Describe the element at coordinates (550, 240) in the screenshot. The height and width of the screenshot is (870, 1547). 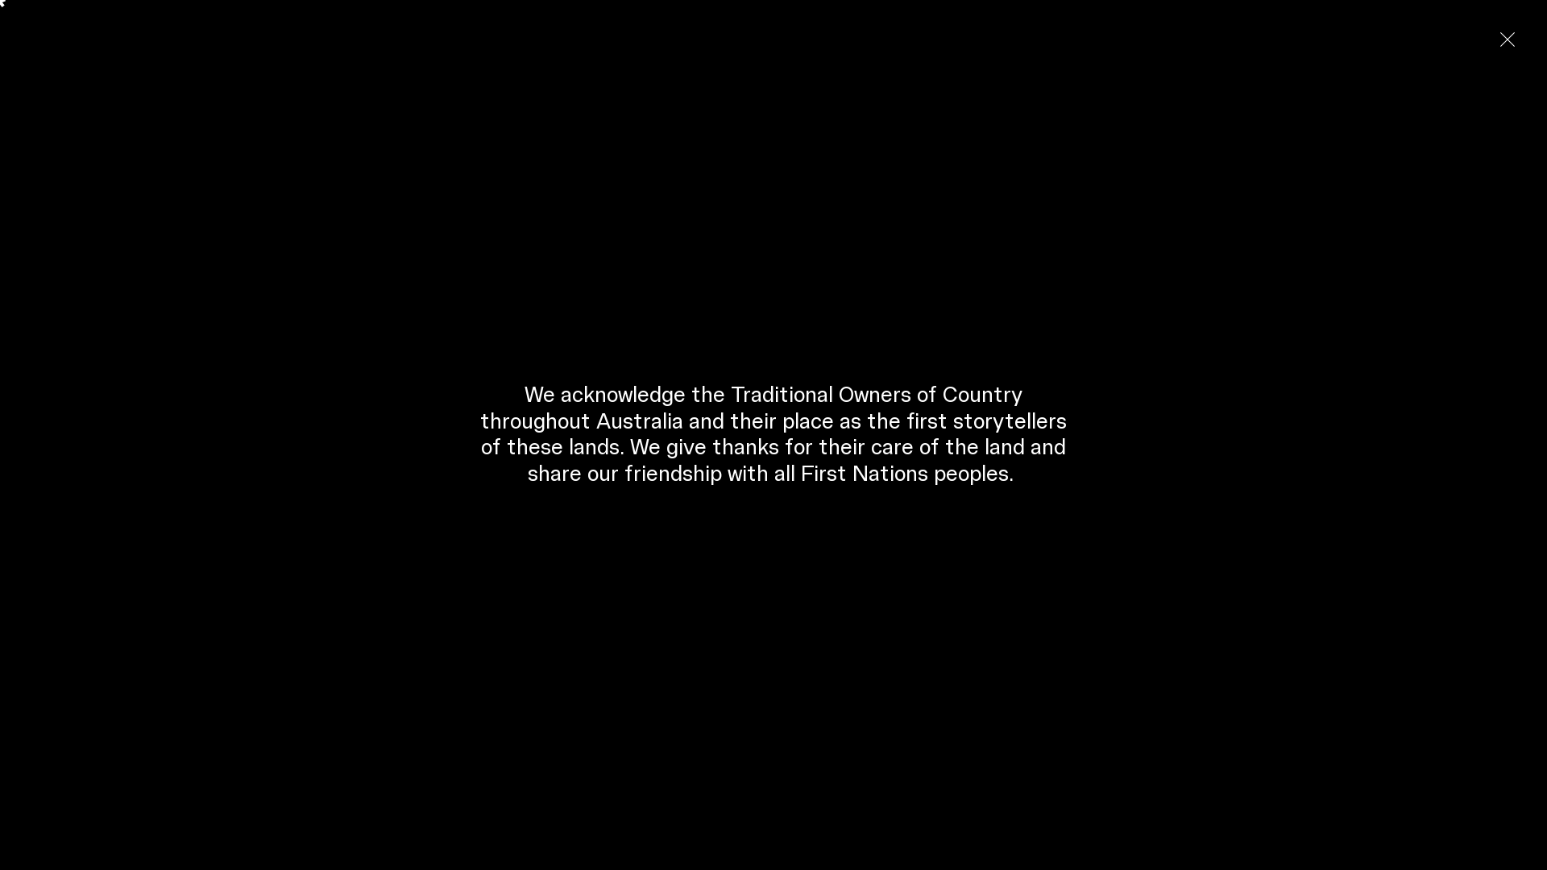
I see `Placemaking` at that location.